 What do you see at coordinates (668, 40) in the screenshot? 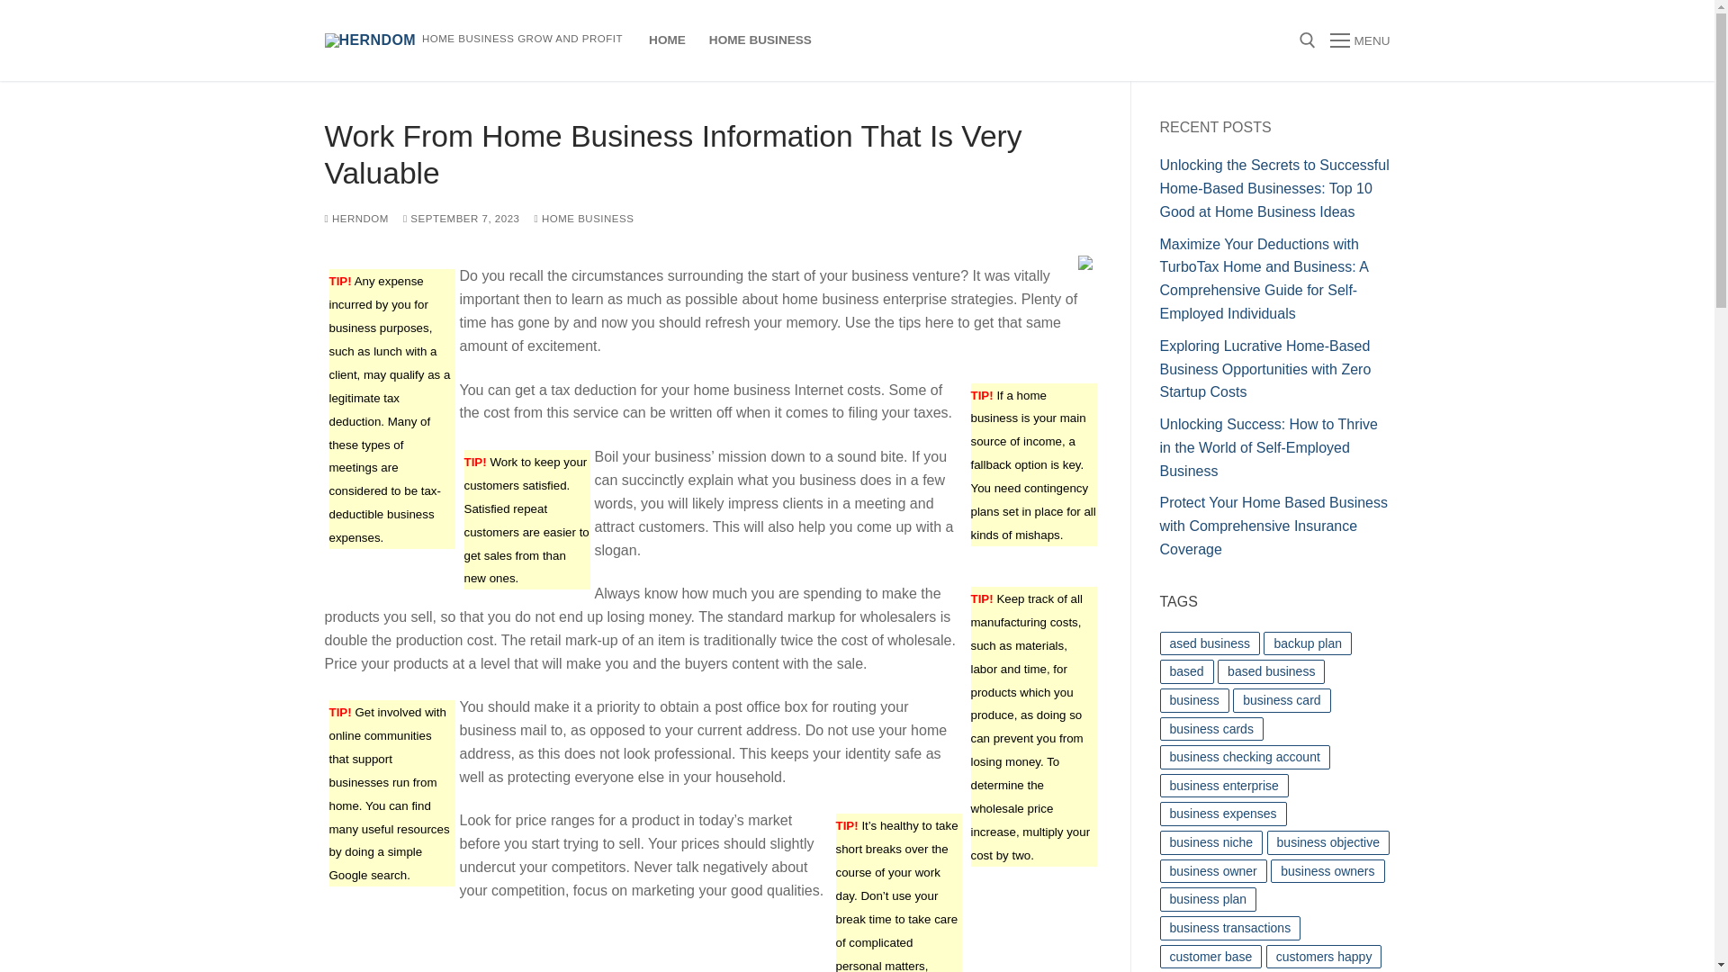
I see `HOME` at bounding box center [668, 40].